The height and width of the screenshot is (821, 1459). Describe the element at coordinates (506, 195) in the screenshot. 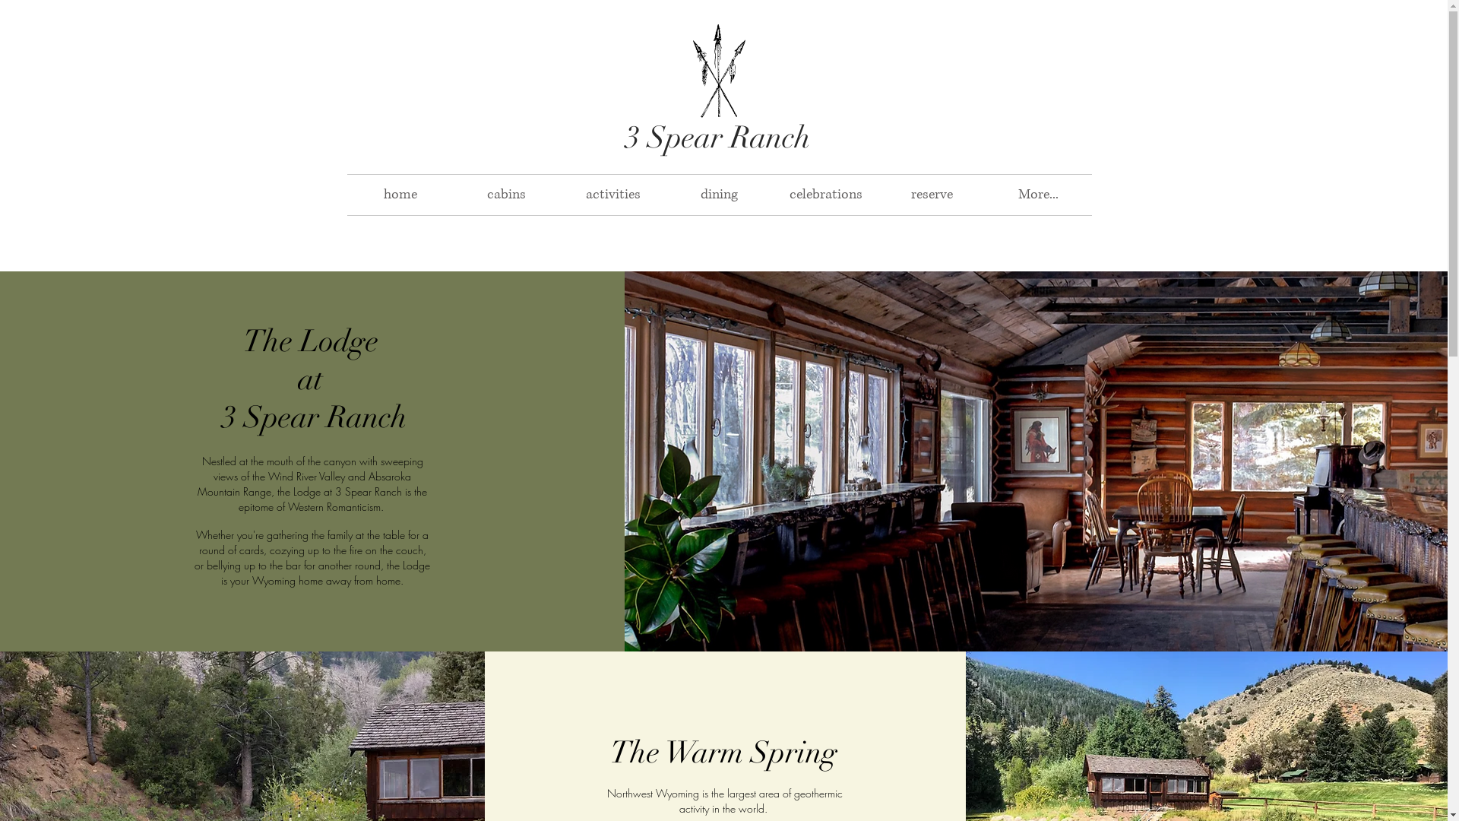

I see `cabins` at that location.